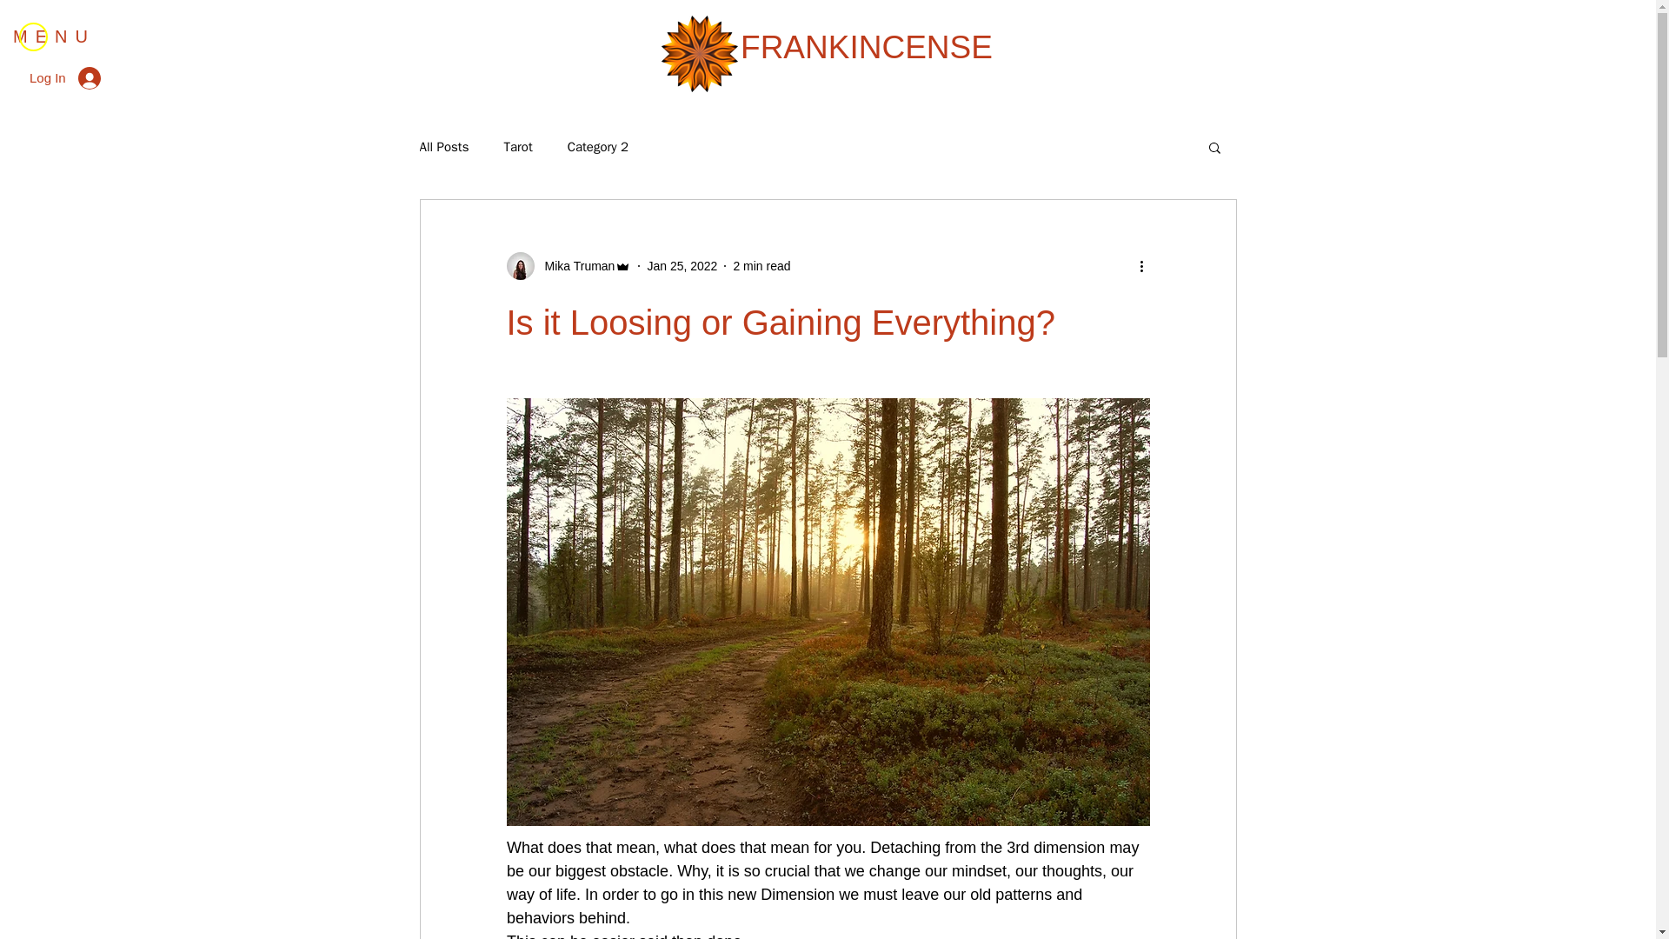  What do you see at coordinates (761, 266) in the screenshot?
I see `2 min read` at bounding box center [761, 266].